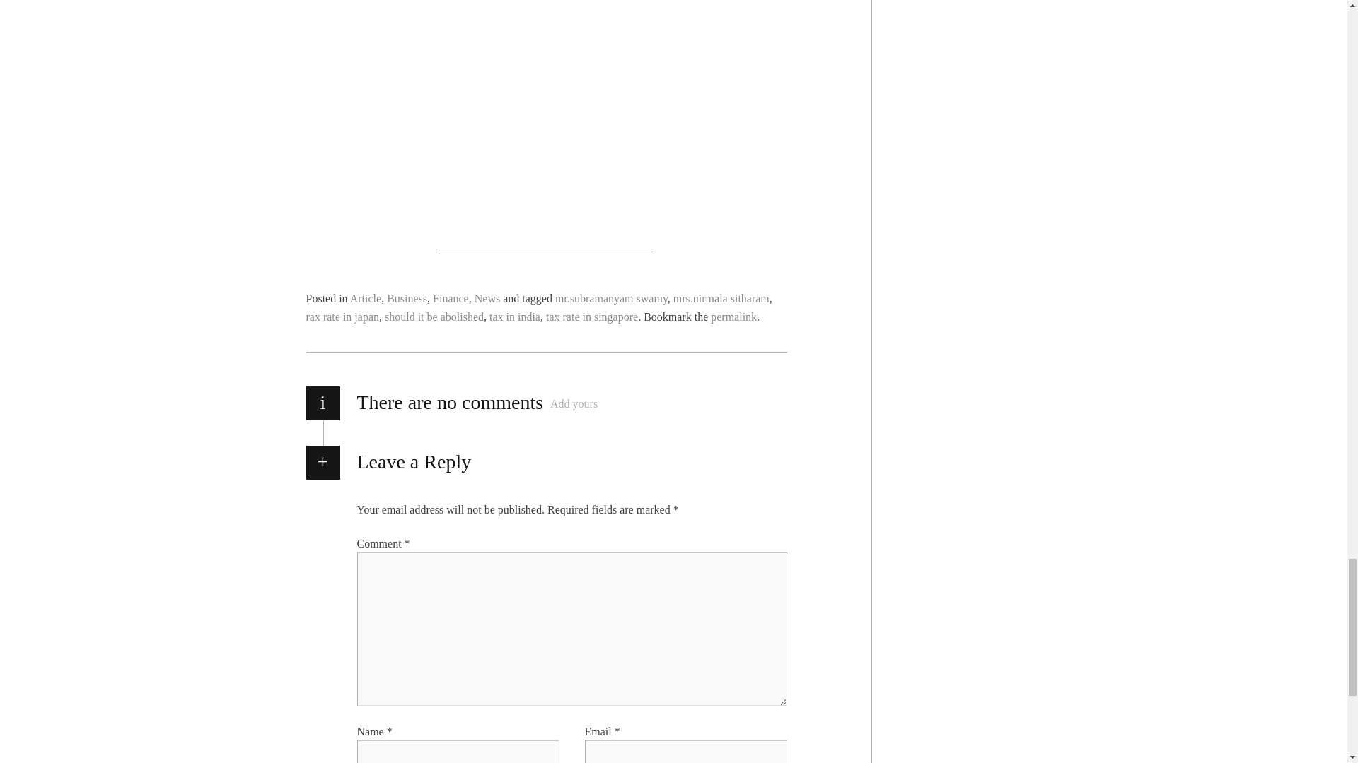 This screenshot has height=763, width=1358. I want to click on tax in india, so click(515, 317).